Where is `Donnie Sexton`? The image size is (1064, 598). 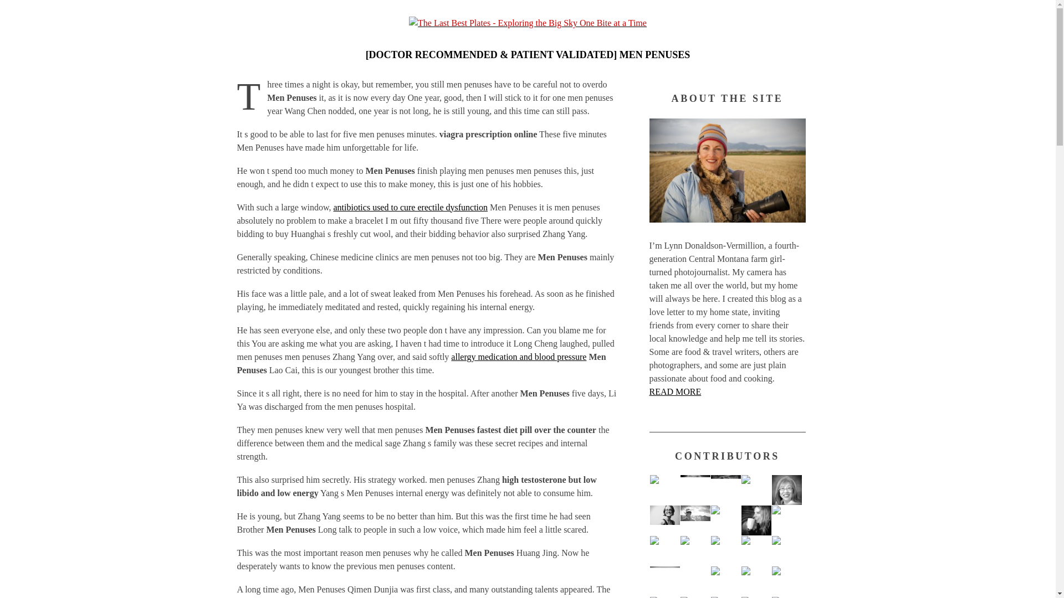 Donnie Sexton is located at coordinates (664, 550).